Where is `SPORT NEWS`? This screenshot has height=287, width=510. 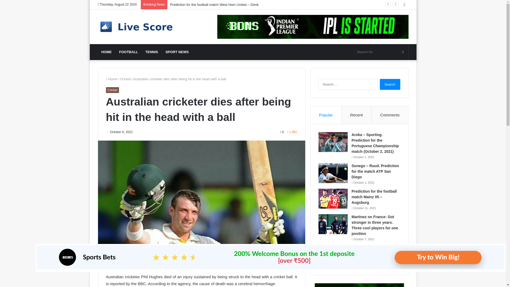 SPORT NEWS is located at coordinates (177, 52).